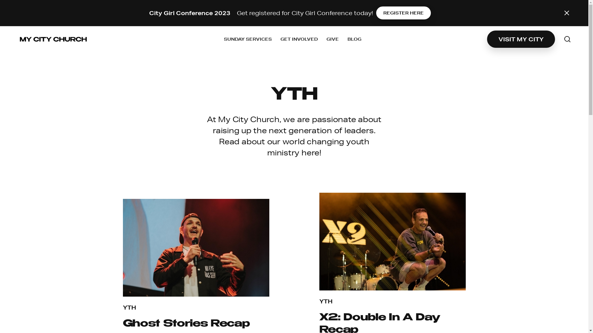  I want to click on GET INVOLVED, so click(299, 39).